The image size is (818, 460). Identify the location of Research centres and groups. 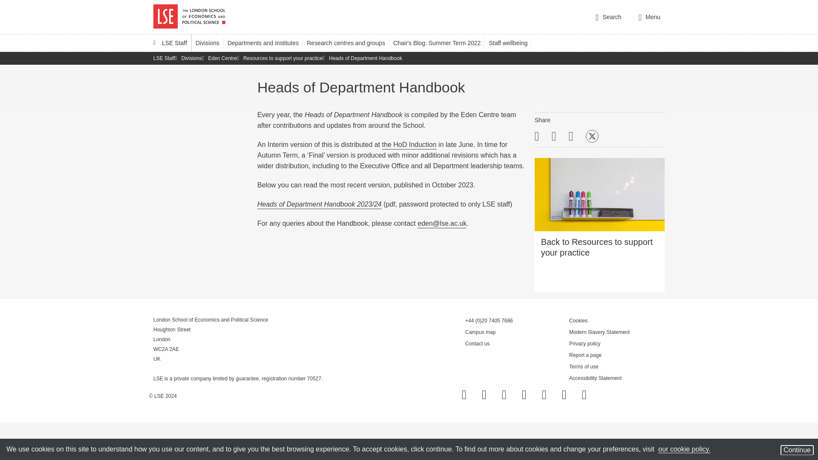
(350, 43).